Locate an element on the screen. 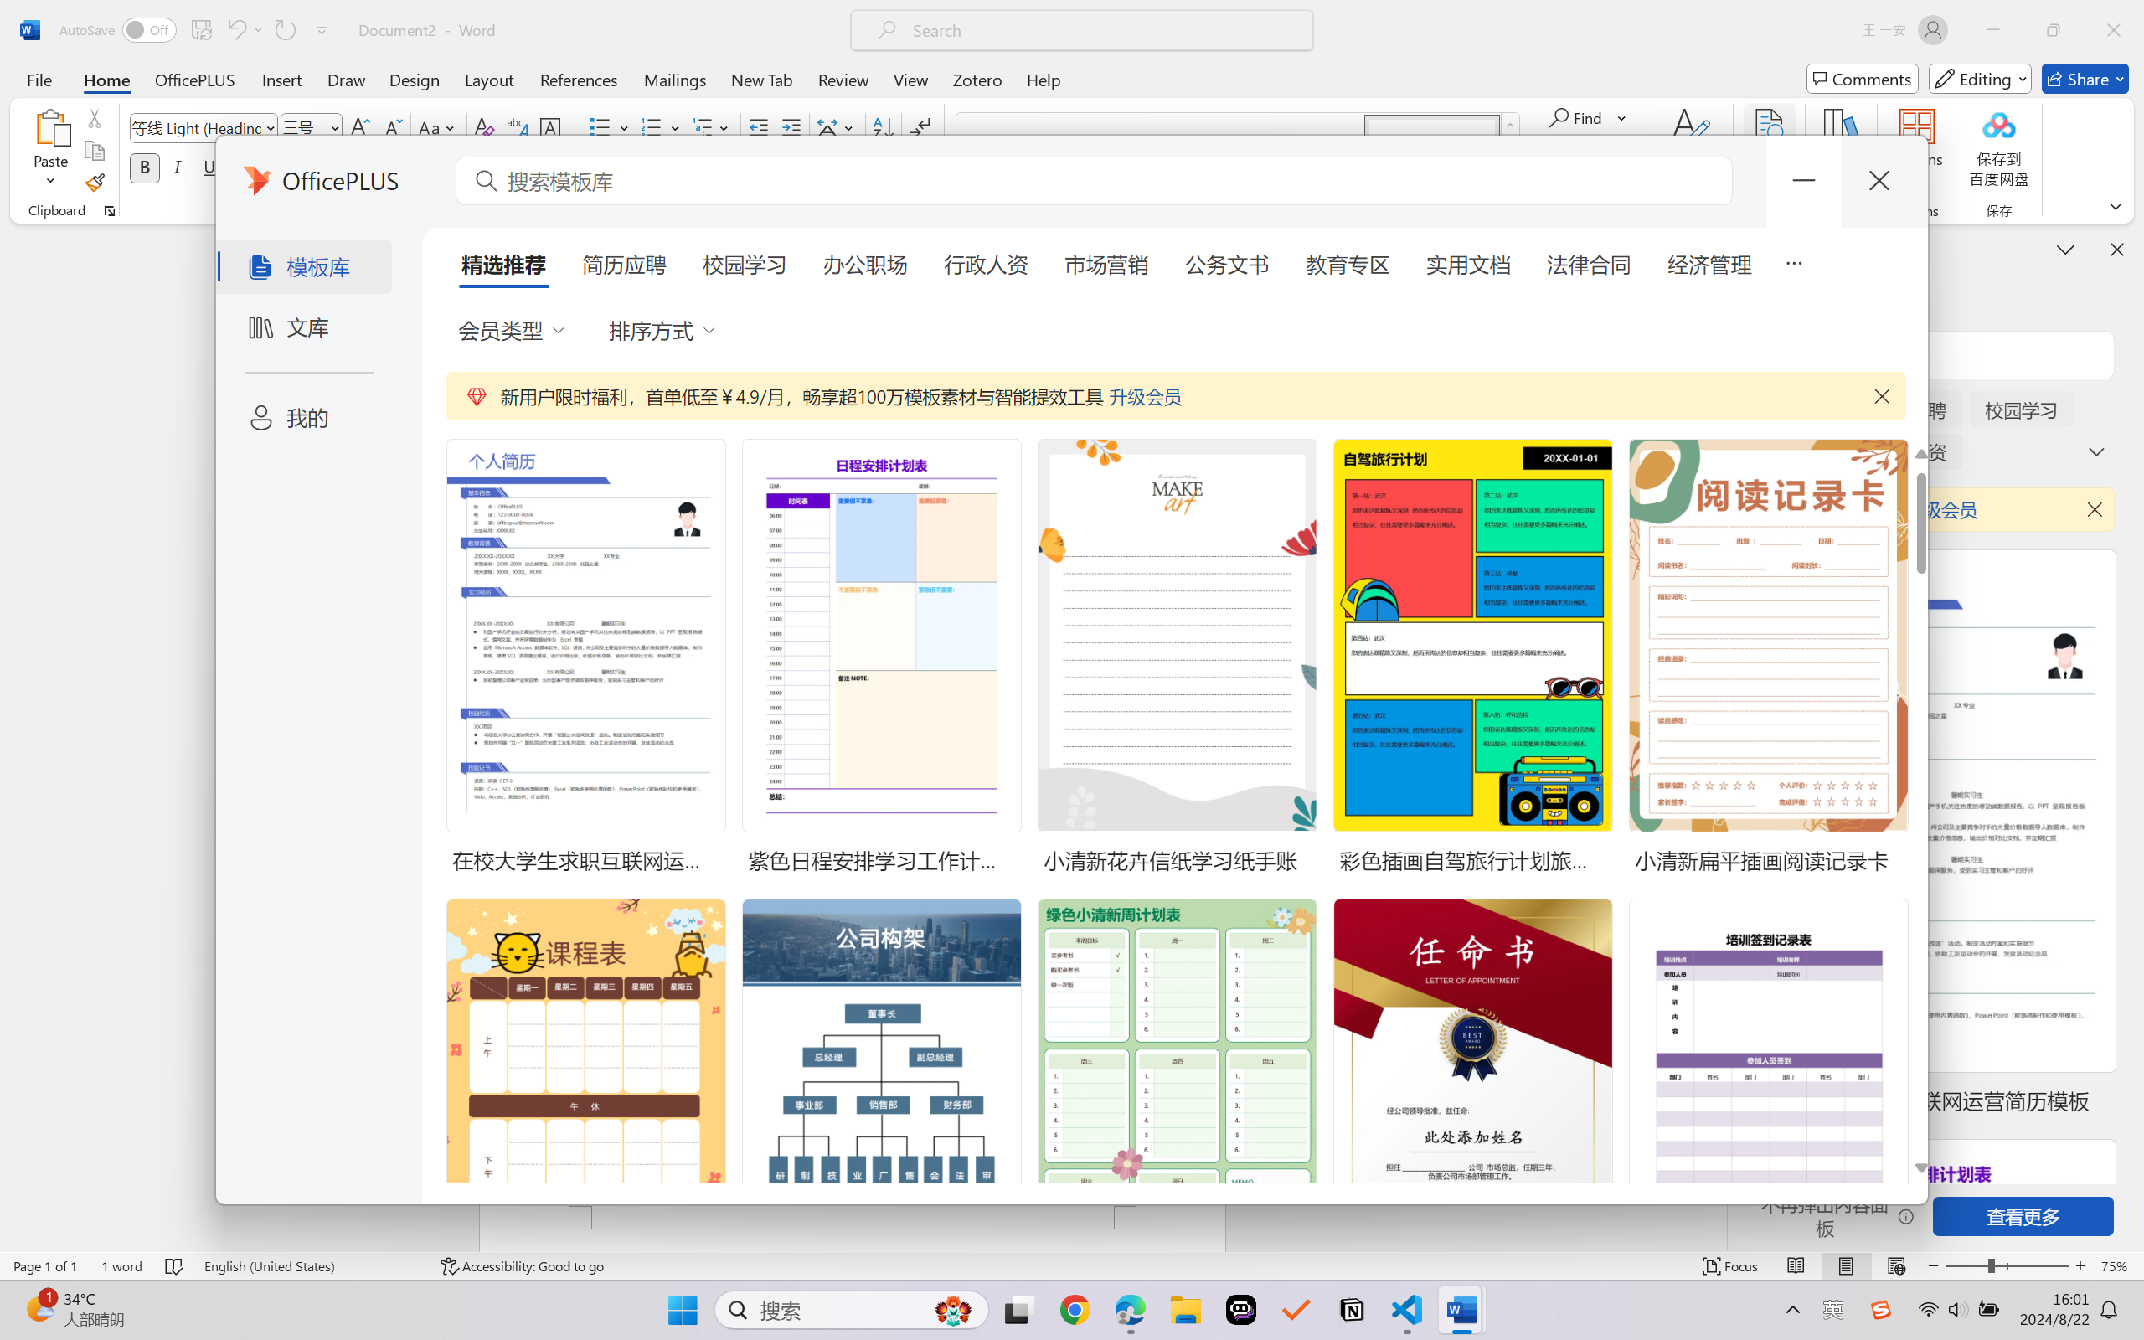 Image resolution: width=2144 pixels, height=1340 pixels. Paste is located at coordinates (51, 126).